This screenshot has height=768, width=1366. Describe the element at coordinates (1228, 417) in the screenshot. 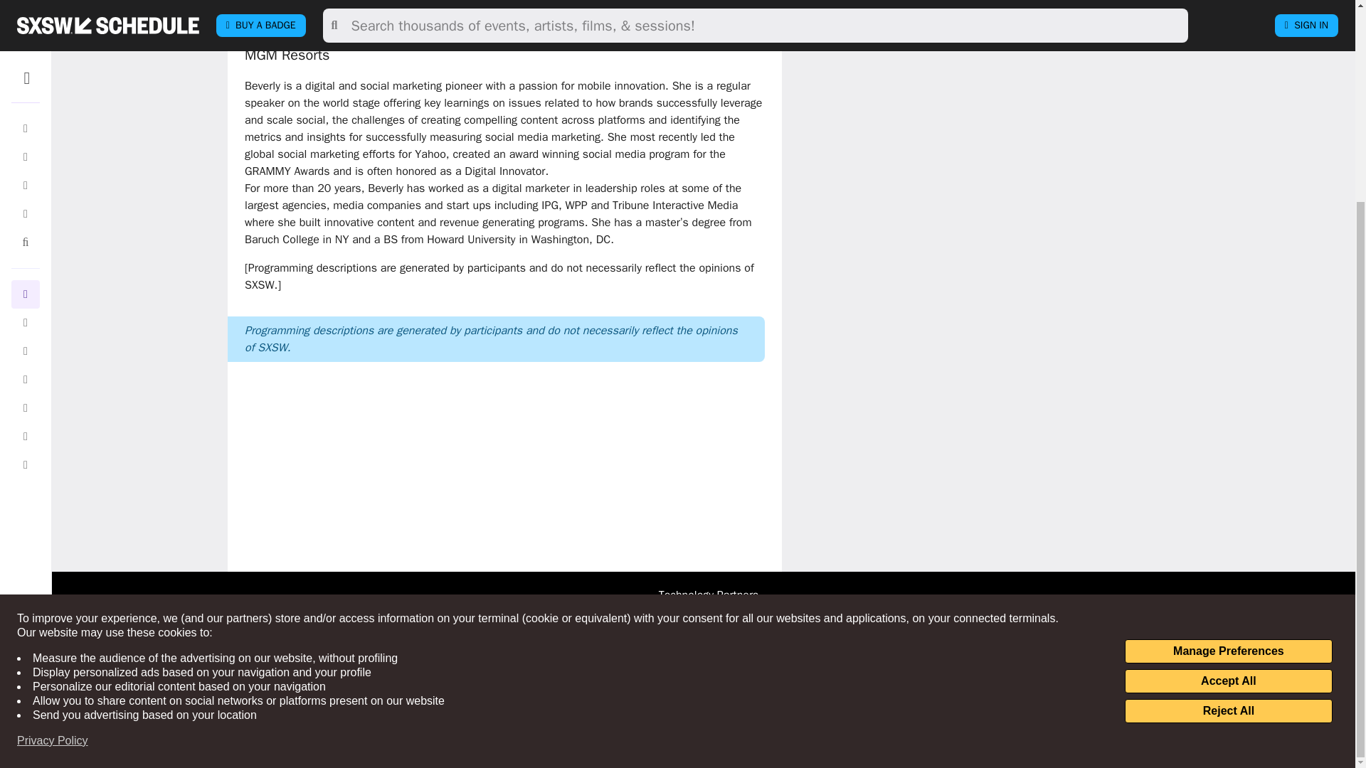

I see `Accept All` at that location.